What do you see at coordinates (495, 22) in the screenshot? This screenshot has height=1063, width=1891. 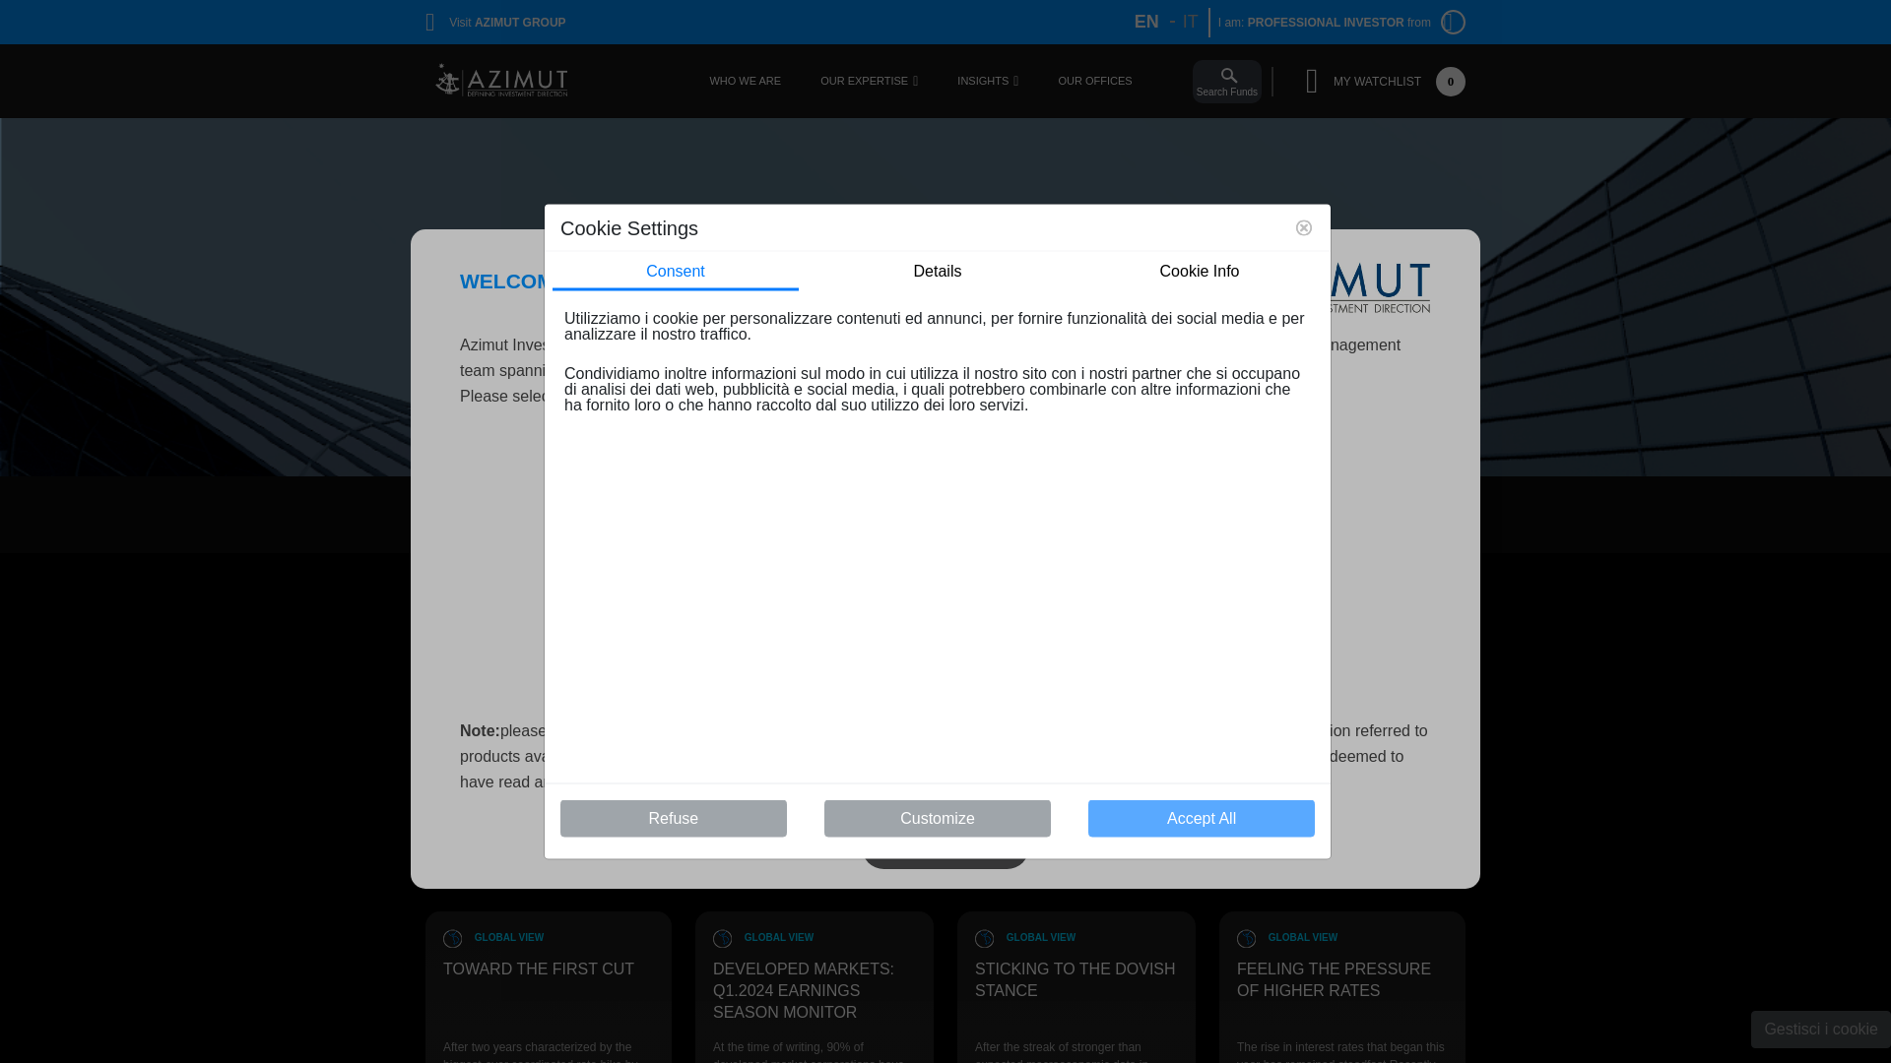 I see `Visit AZIMUT GROUP` at bounding box center [495, 22].